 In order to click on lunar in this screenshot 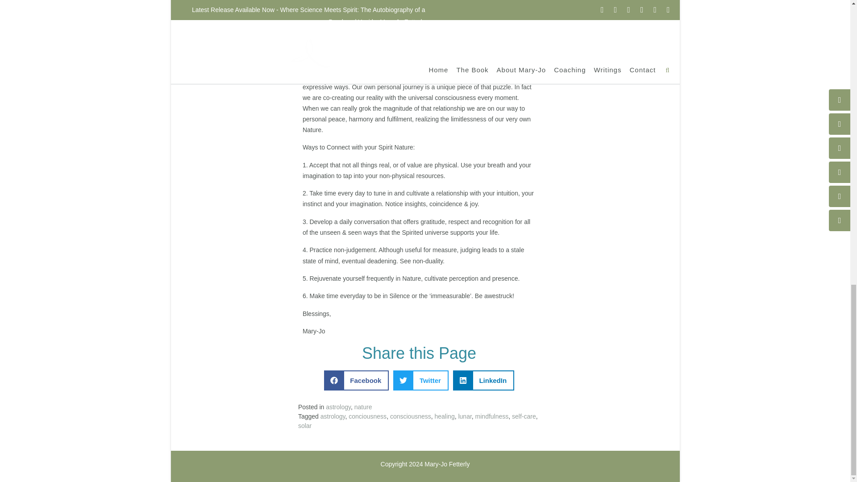, I will do `click(464, 416)`.